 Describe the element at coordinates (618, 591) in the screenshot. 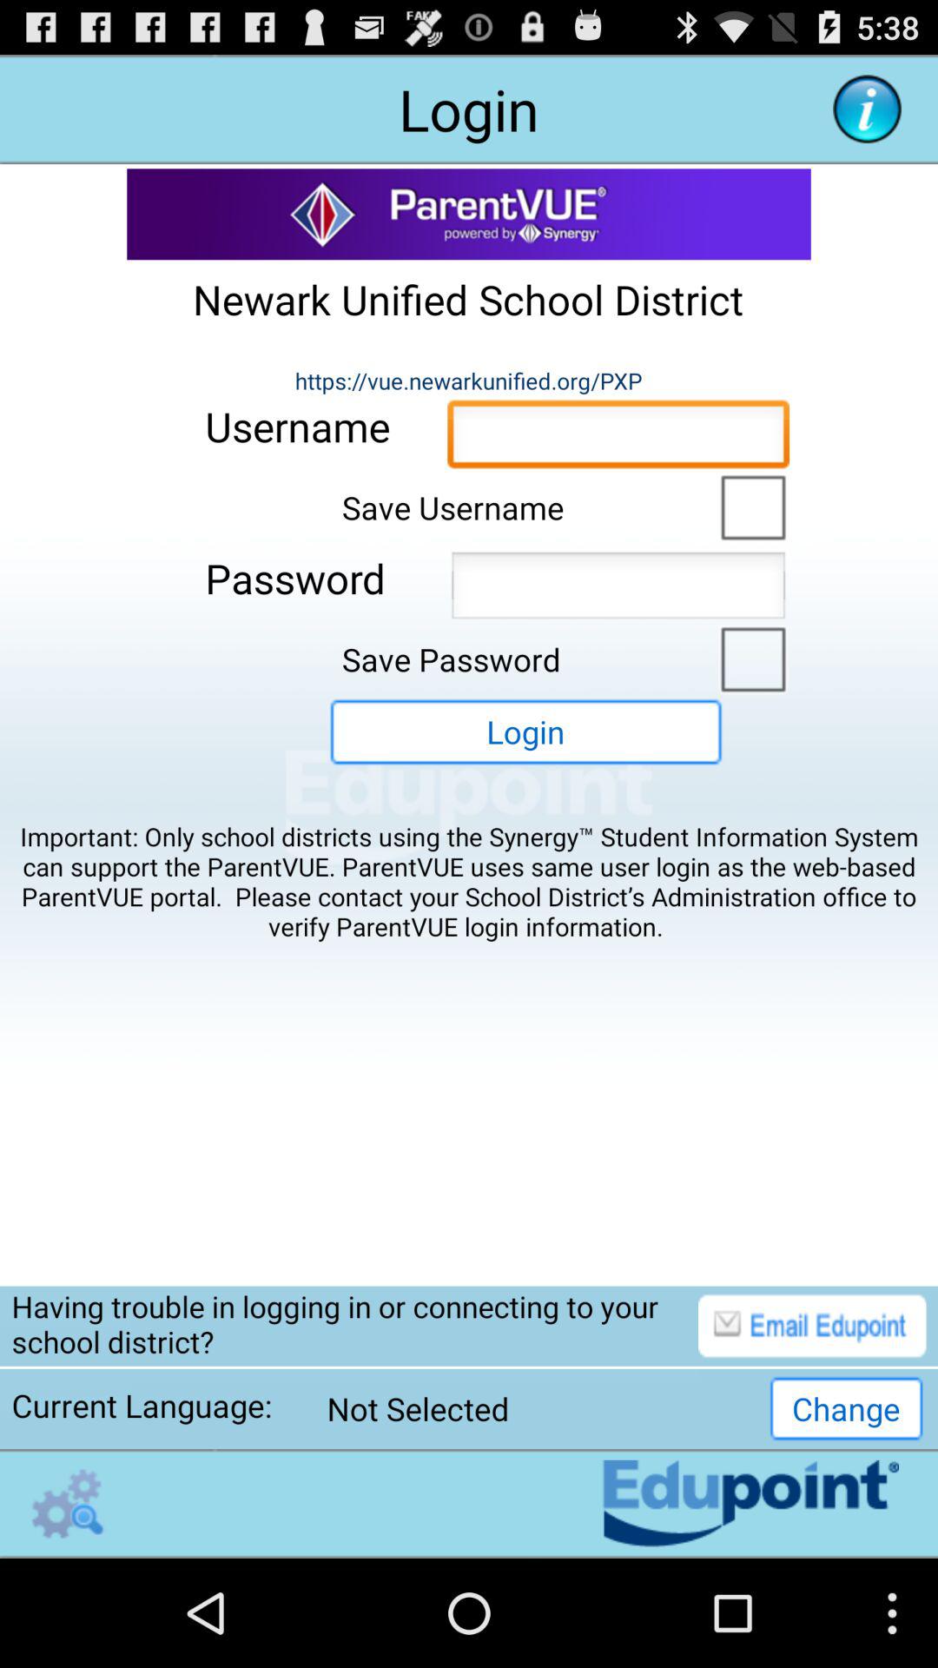

I see `password` at that location.